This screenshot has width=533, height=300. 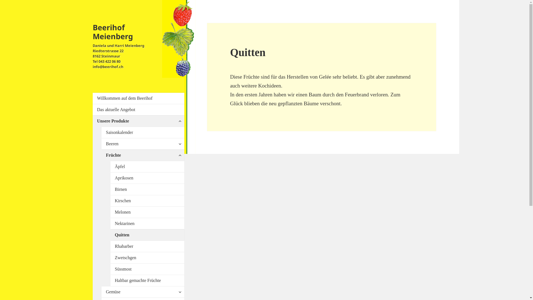 What do you see at coordinates (145, 132) in the screenshot?
I see `Saisonkalender` at bounding box center [145, 132].